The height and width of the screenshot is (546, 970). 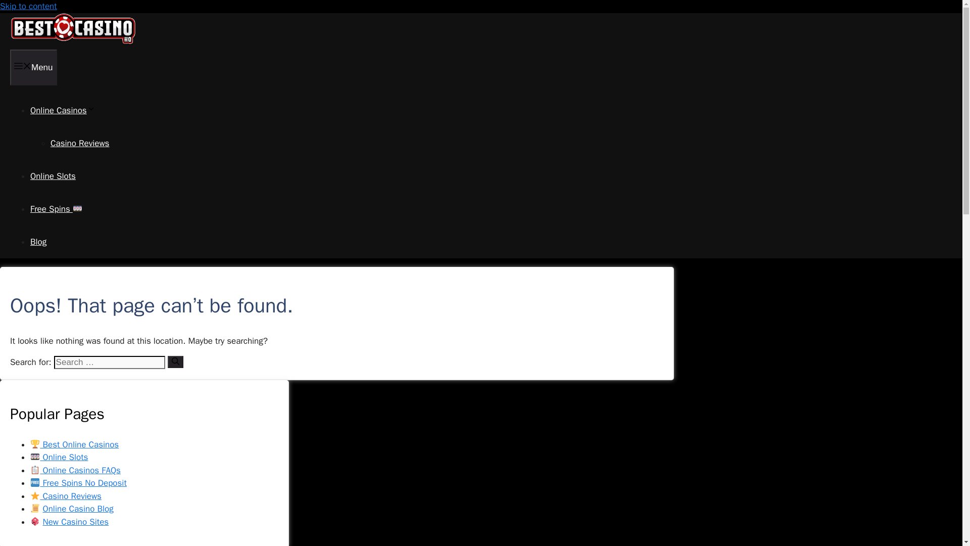 I want to click on Best Online Casinos, so click(x=74, y=444).